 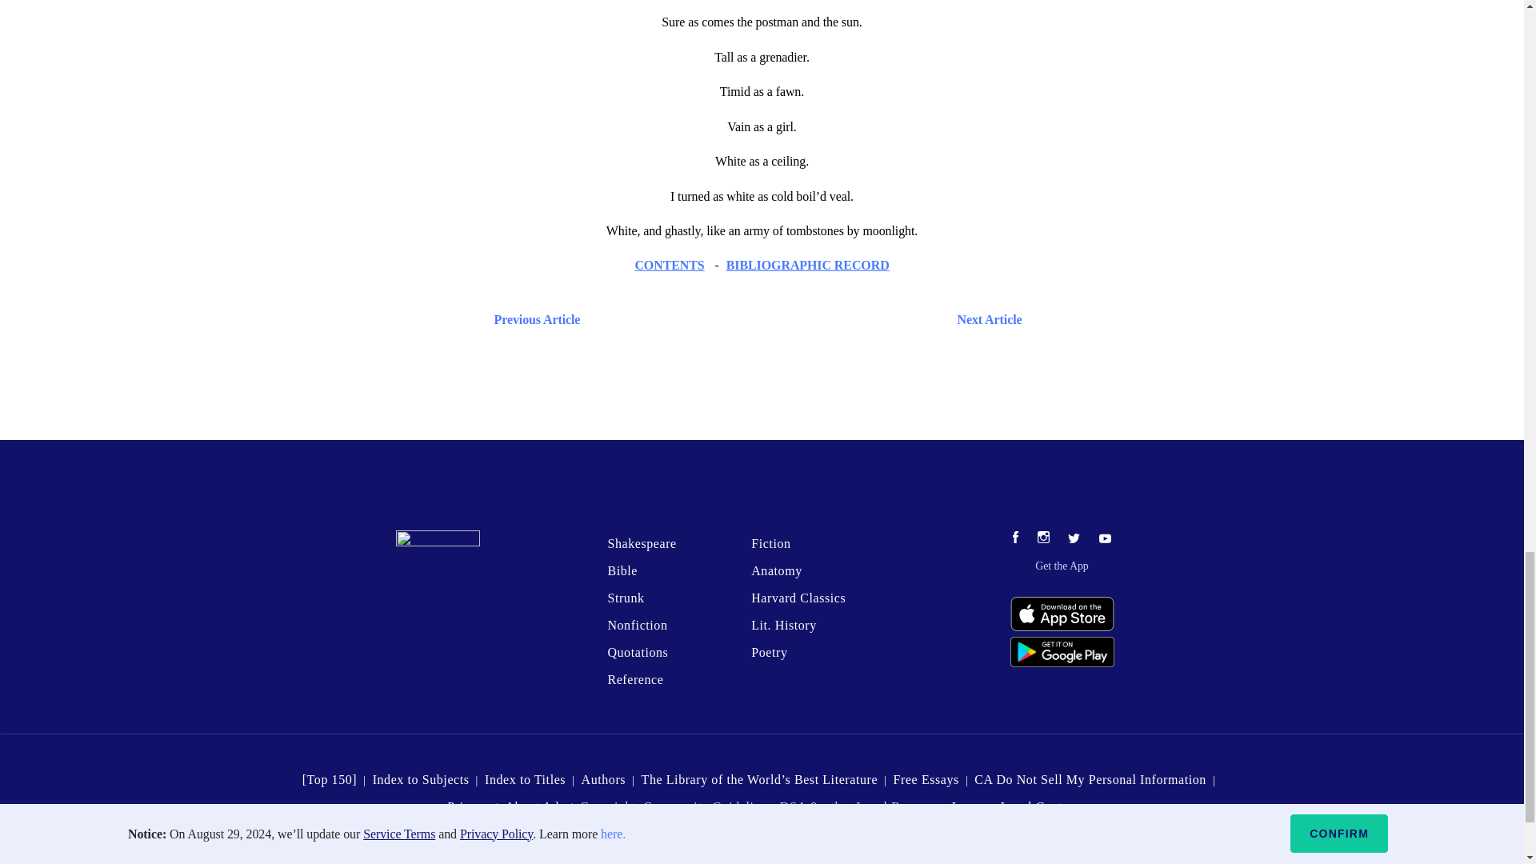 What do you see at coordinates (669, 265) in the screenshot?
I see `CONTENTS` at bounding box center [669, 265].